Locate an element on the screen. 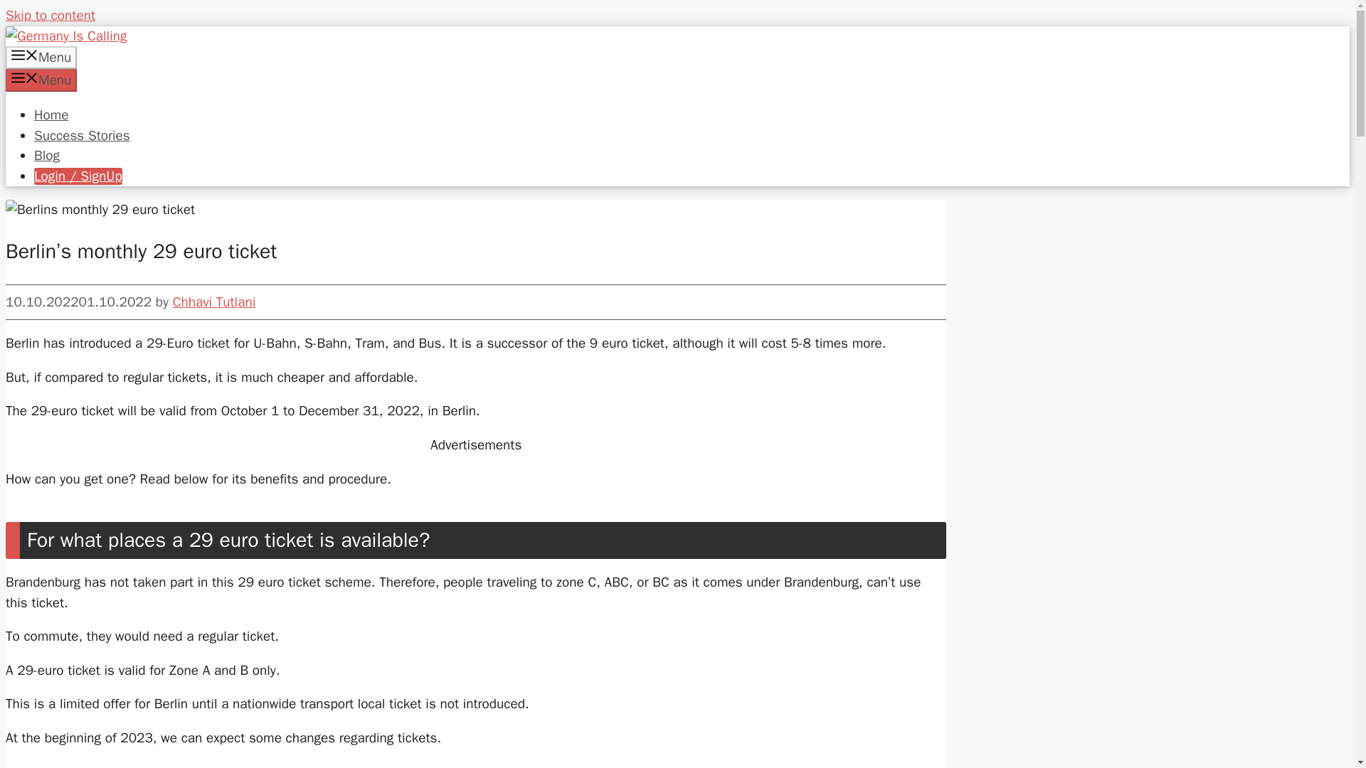 The width and height of the screenshot is (1366, 768). View all posts by Chhavi Tutlani is located at coordinates (214, 302).